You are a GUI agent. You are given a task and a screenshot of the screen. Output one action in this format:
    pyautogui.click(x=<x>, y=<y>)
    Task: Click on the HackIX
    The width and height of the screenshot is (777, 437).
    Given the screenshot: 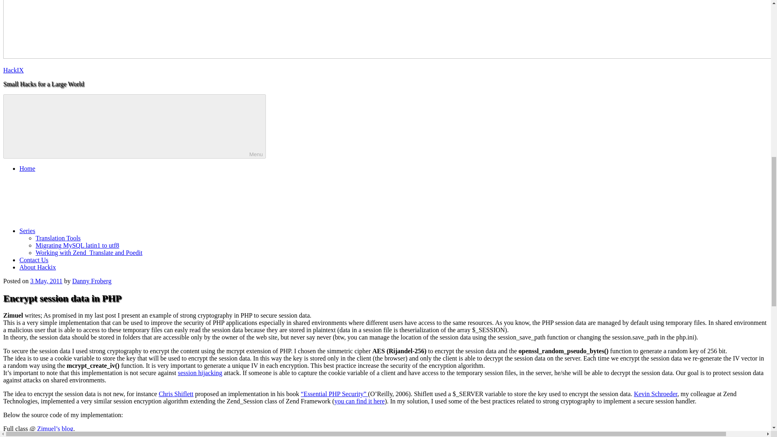 What is the action you would take?
    pyautogui.click(x=13, y=70)
    